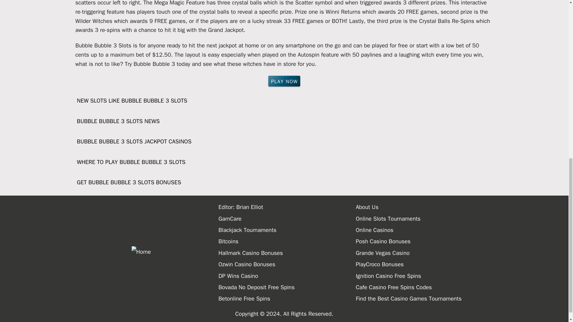  What do you see at coordinates (287, 298) in the screenshot?
I see `Betonline Free Spins` at bounding box center [287, 298].